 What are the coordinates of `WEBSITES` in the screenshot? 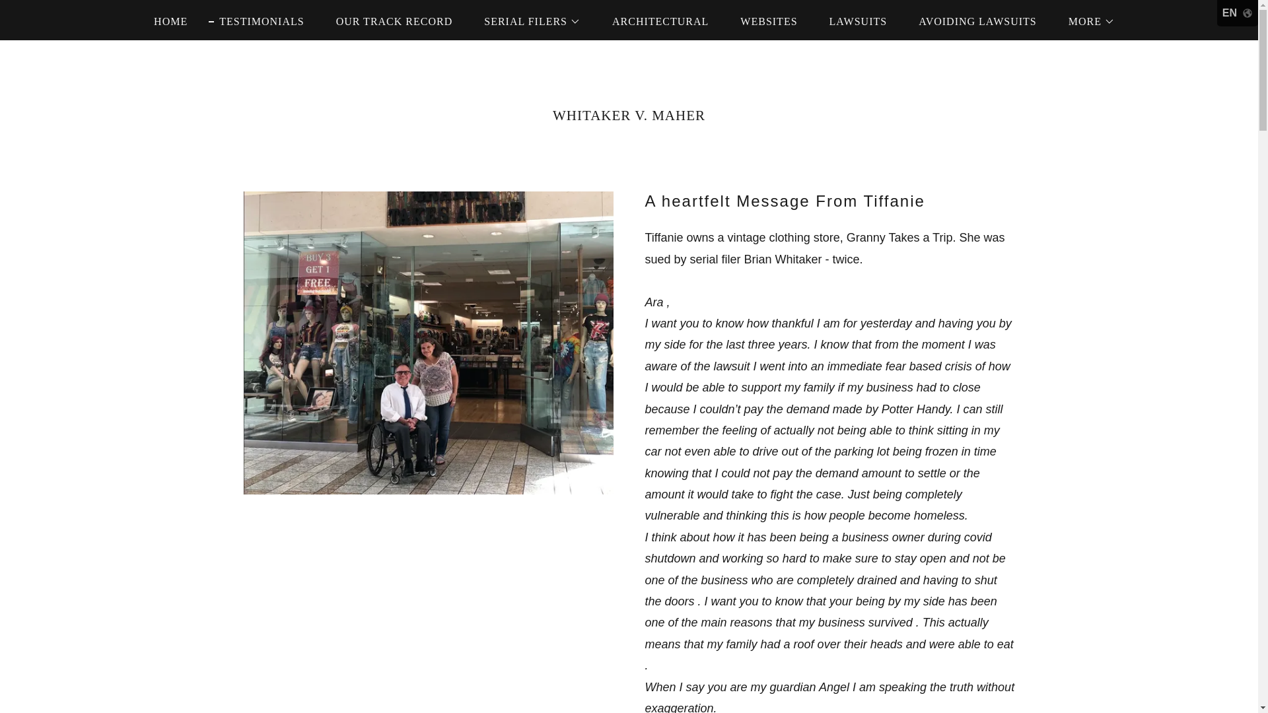 It's located at (763, 21).